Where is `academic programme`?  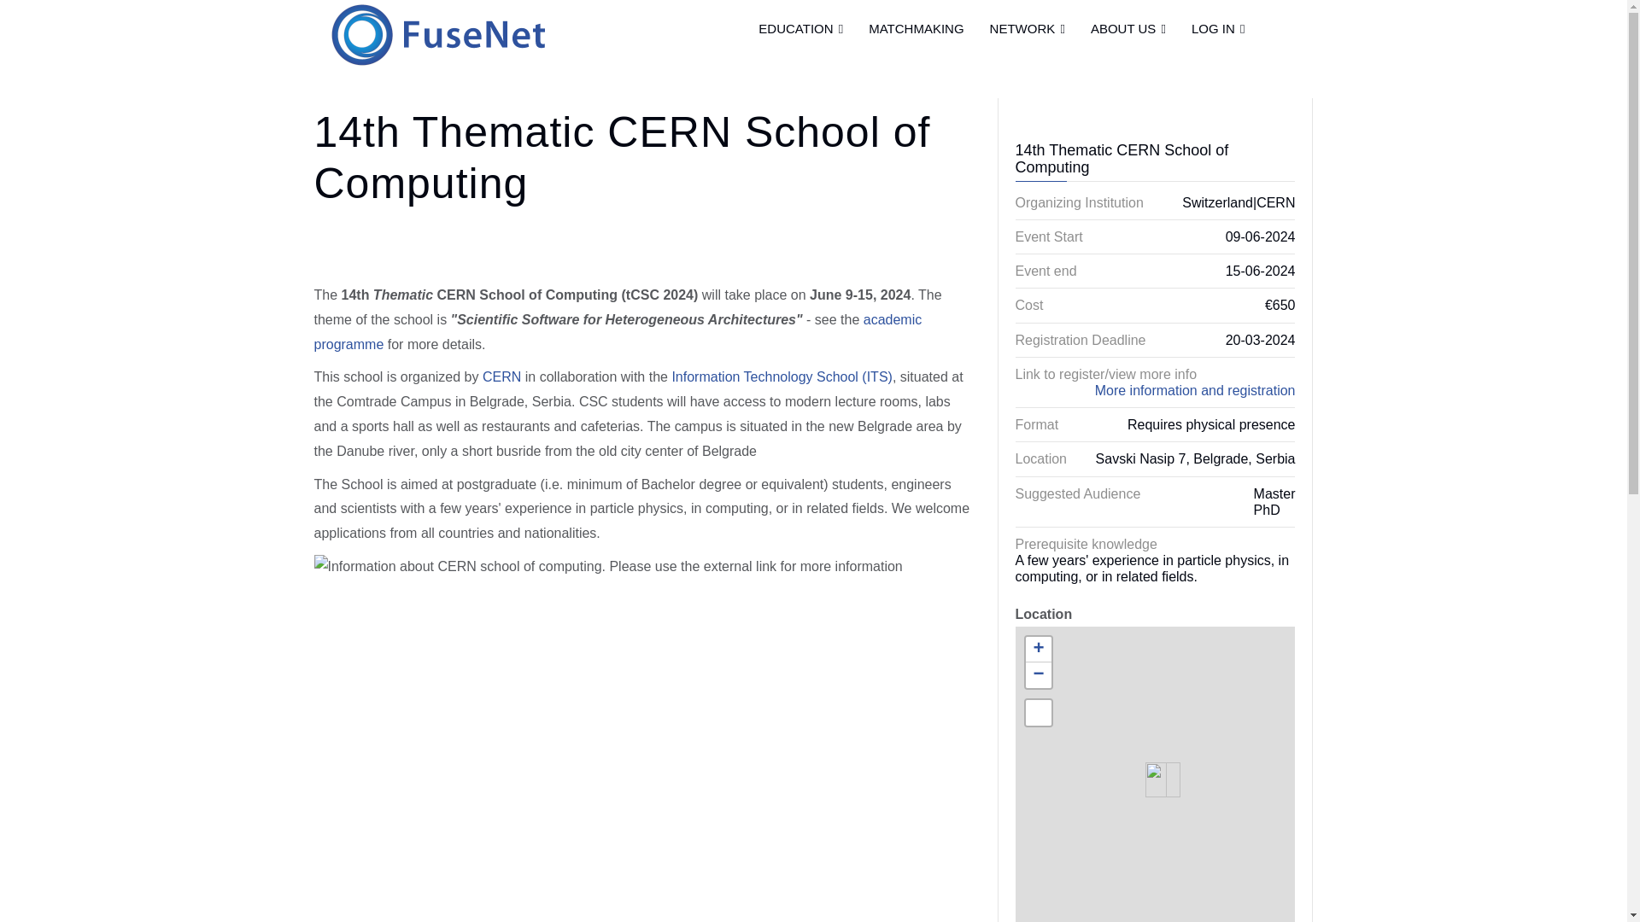
academic programme is located at coordinates (618, 331).